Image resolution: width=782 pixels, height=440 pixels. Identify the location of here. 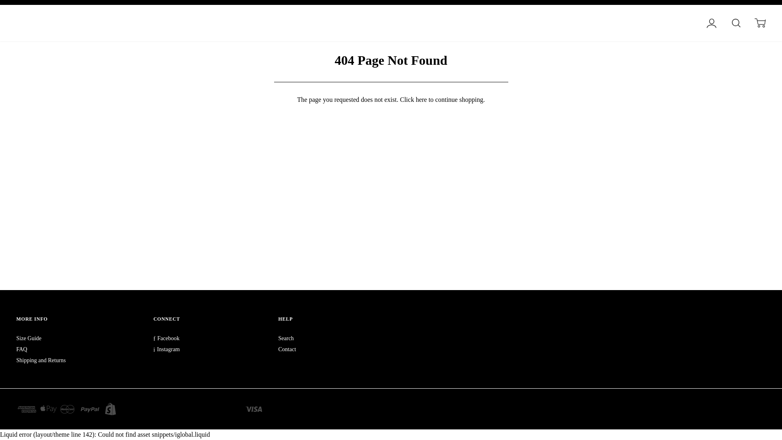
(421, 99).